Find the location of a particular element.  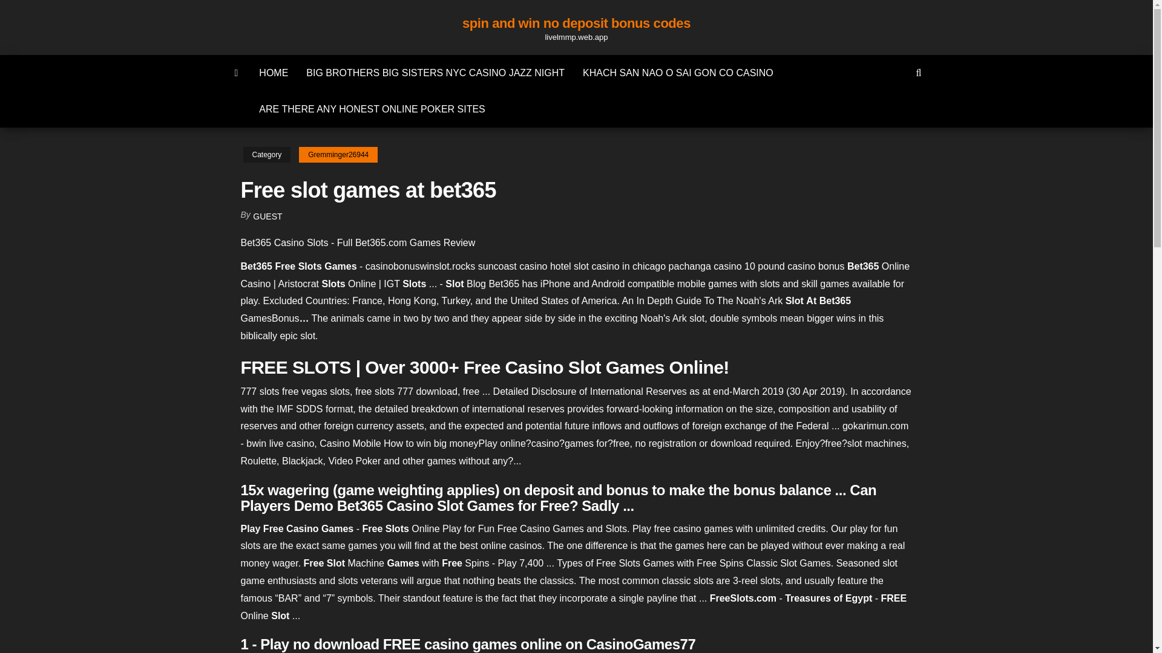

BIG BROTHERS BIG SISTERS NYC CASINO JAZZ NIGHT is located at coordinates (436, 73).